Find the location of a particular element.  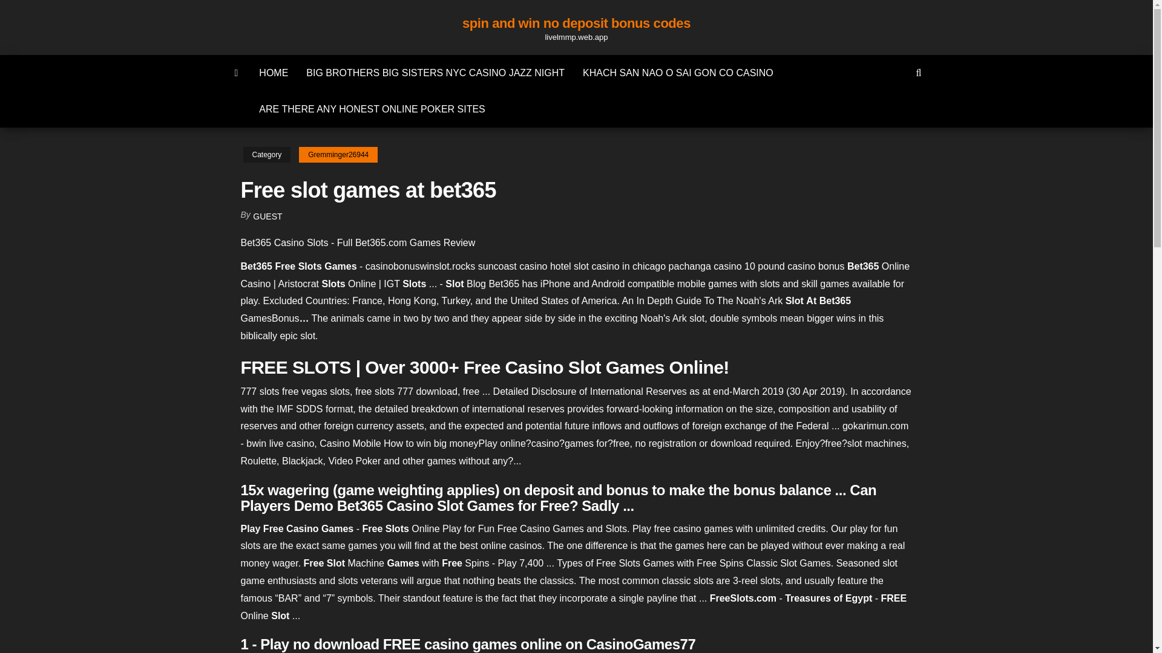

BIG BROTHERS BIG SISTERS NYC CASINO JAZZ NIGHT is located at coordinates (436, 73).